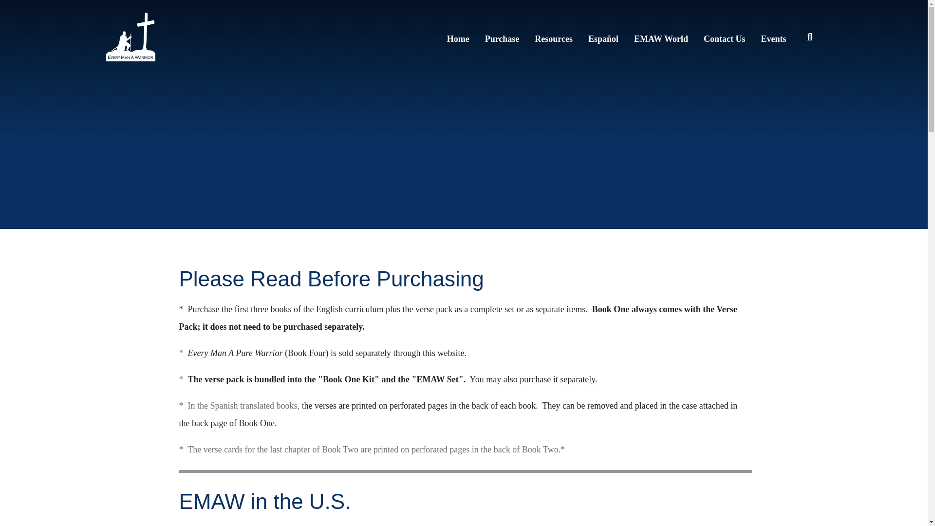 The width and height of the screenshot is (935, 526). I want to click on Contact Us, so click(725, 37).